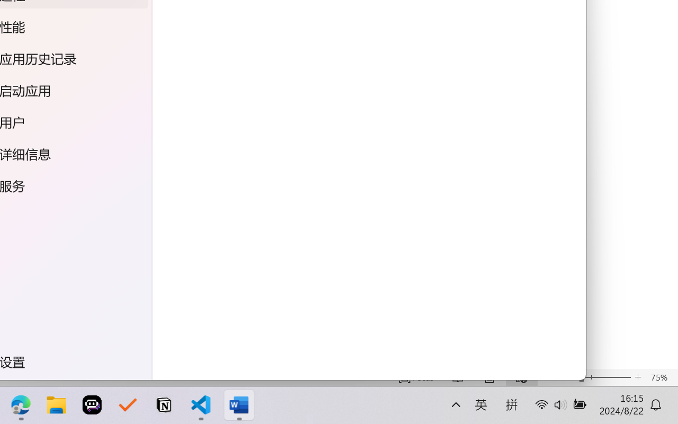  What do you see at coordinates (89, 405) in the screenshot?
I see `Poe` at bounding box center [89, 405].